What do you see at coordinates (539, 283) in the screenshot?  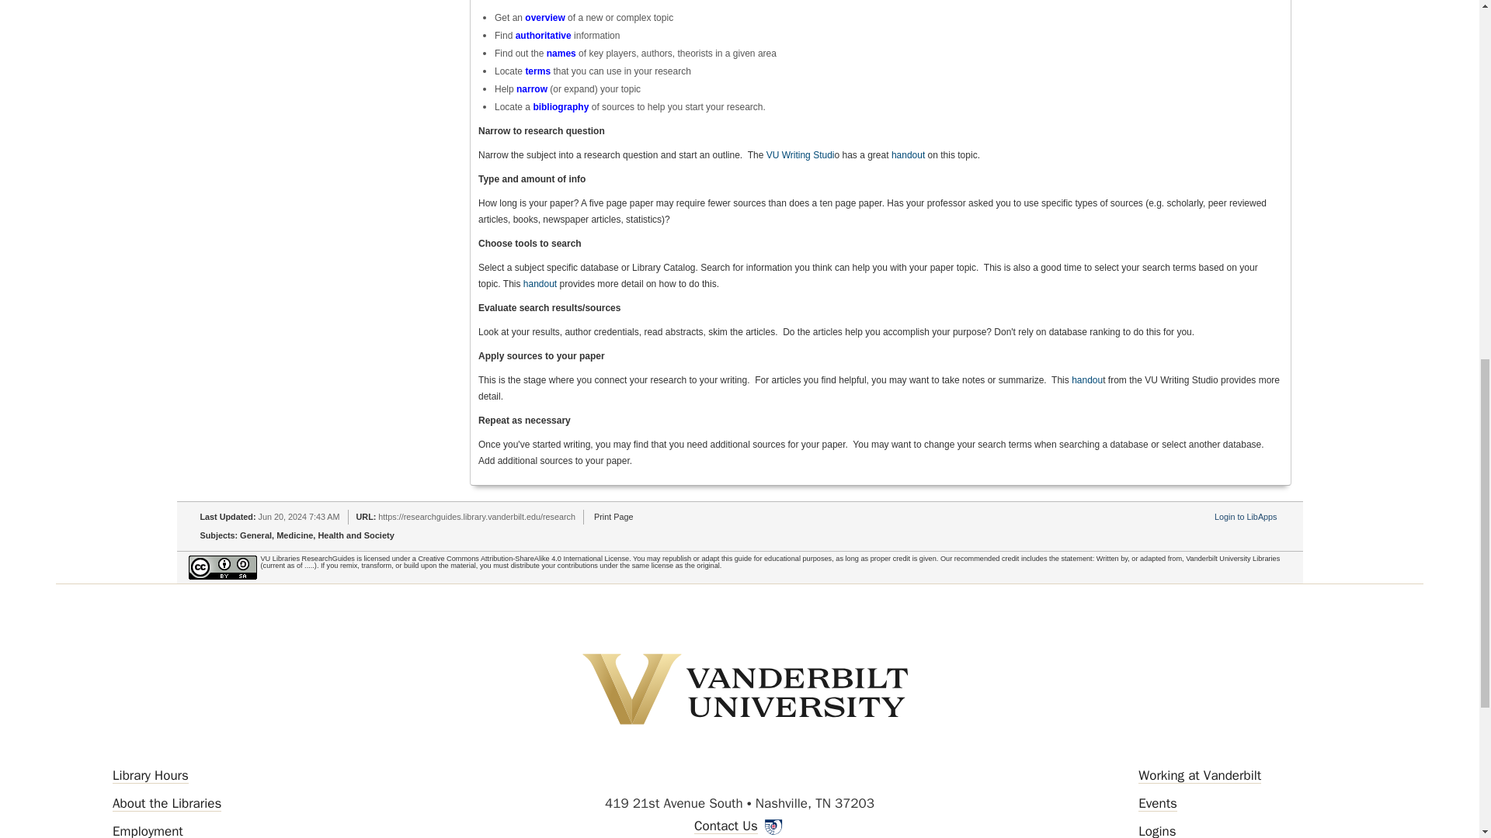 I see `handout` at bounding box center [539, 283].